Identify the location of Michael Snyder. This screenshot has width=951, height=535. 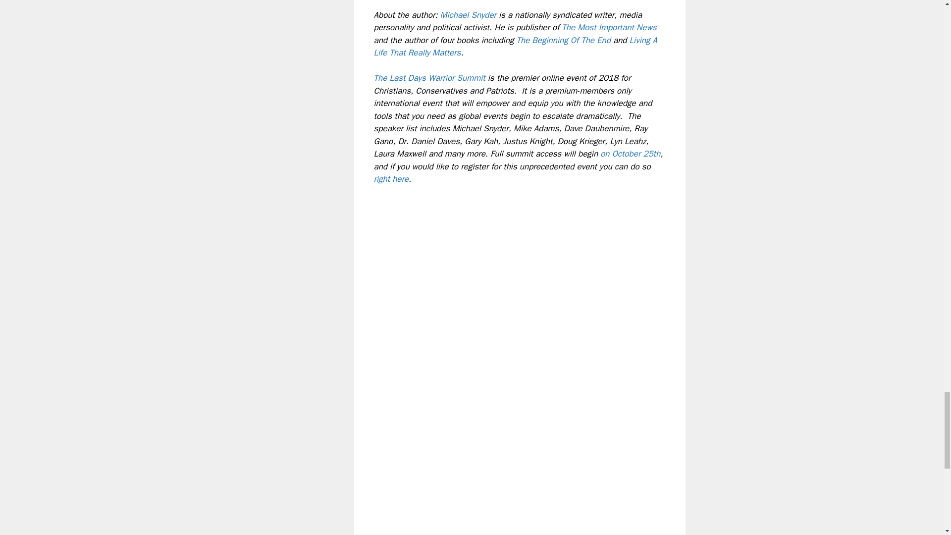
(468, 15).